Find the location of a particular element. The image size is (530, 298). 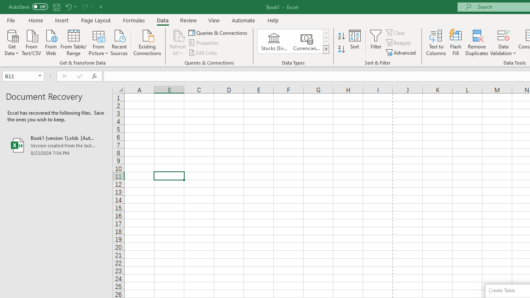

Book1 (version 1).xlsb  [AutoRecovered] is located at coordinates (56, 145).